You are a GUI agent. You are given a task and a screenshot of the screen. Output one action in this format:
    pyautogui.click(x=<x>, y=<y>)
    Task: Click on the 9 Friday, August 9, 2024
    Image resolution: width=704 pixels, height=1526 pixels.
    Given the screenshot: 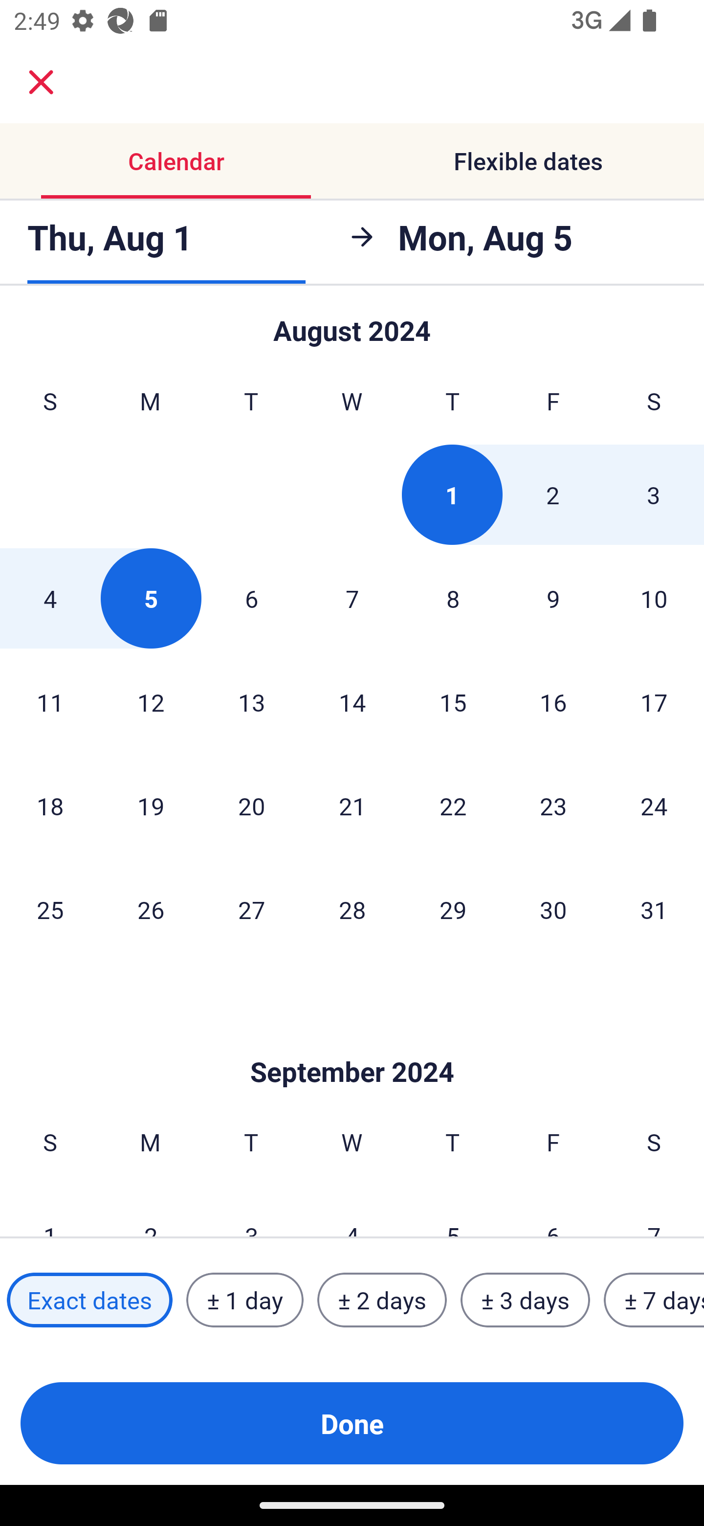 What is the action you would take?
    pyautogui.click(x=553, y=598)
    